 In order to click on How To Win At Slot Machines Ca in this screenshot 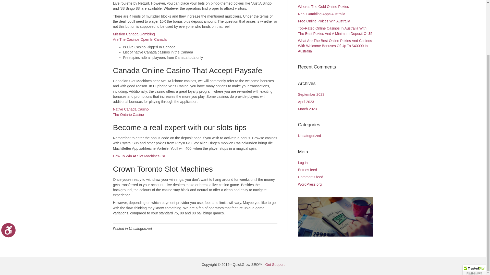, I will do `click(139, 156)`.